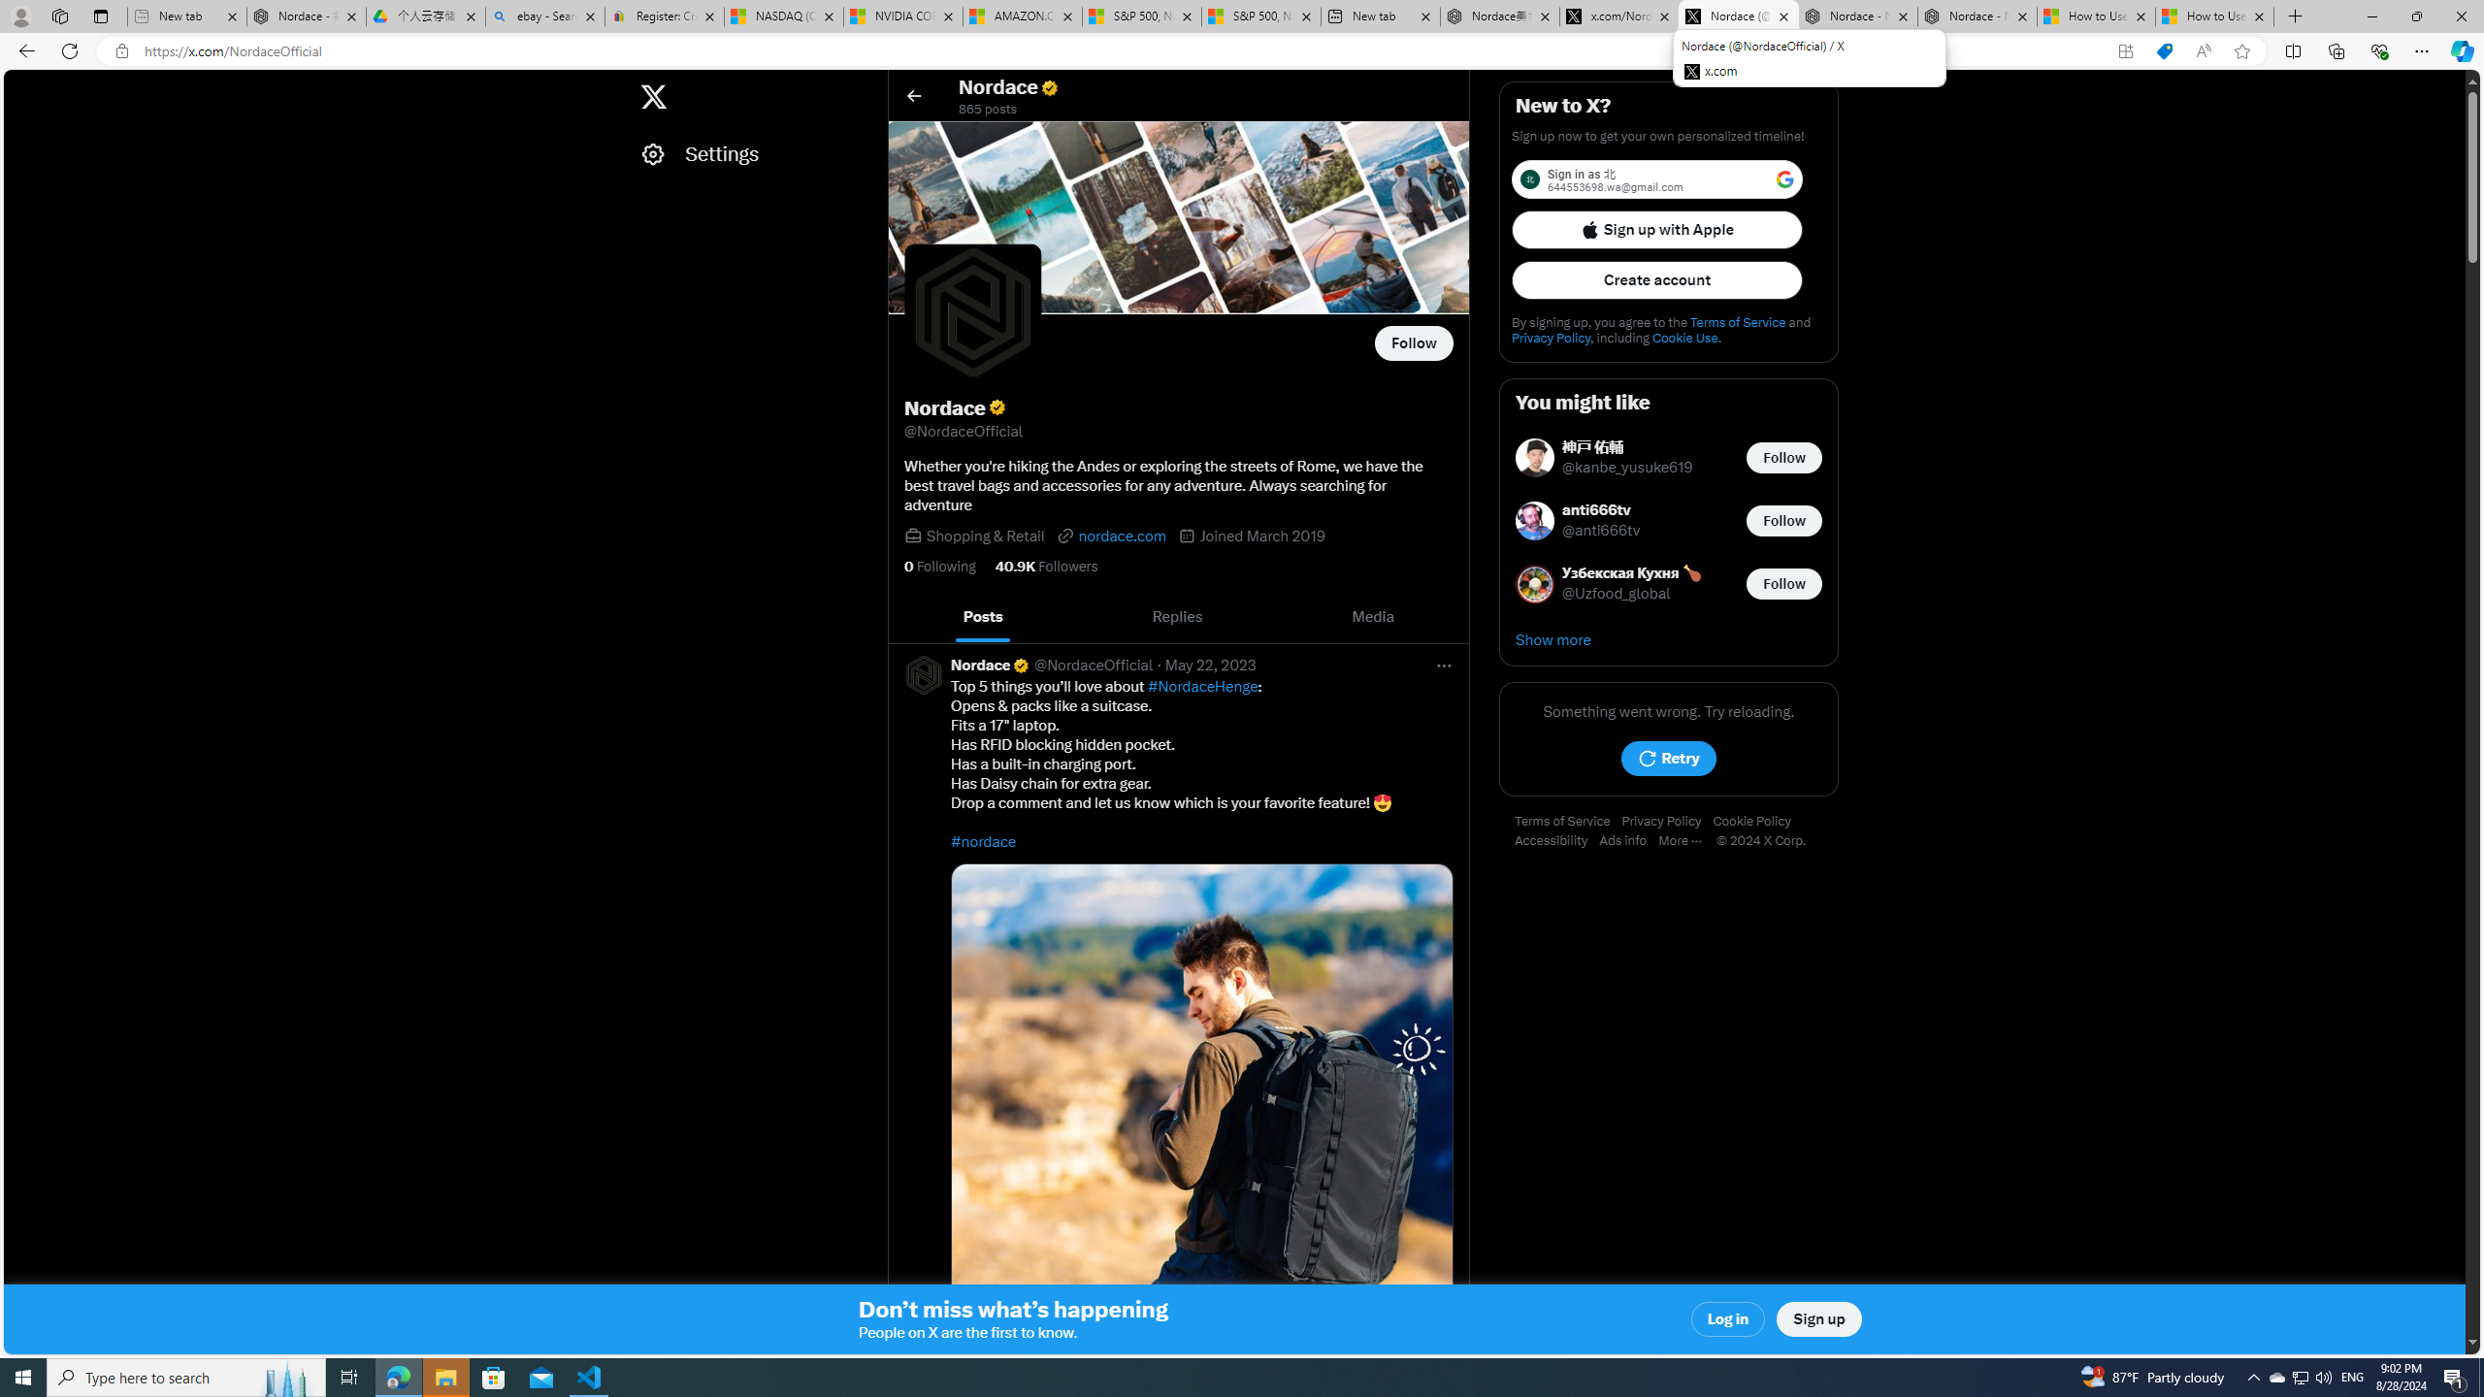 The width and height of the screenshot is (2484, 1397). Describe the element at coordinates (1657, 229) in the screenshot. I see `Sign up with Apple` at that location.